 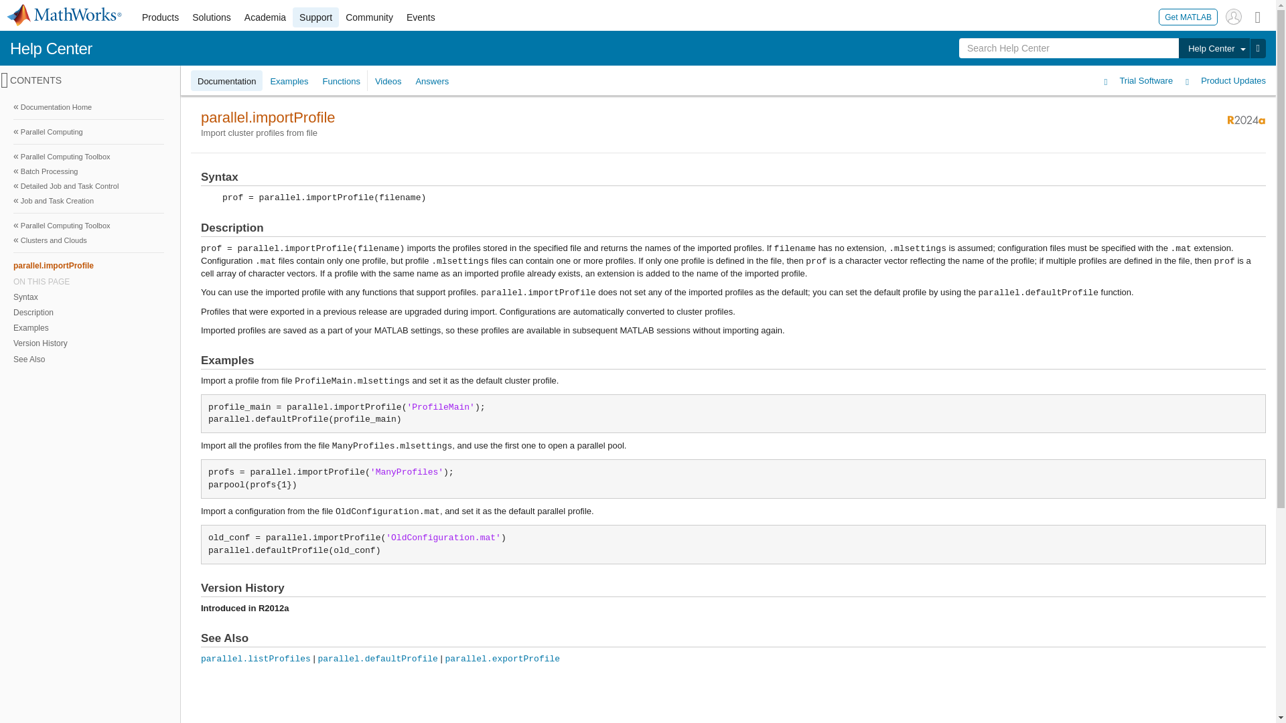 I want to click on Community, so click(x=370, y=17).